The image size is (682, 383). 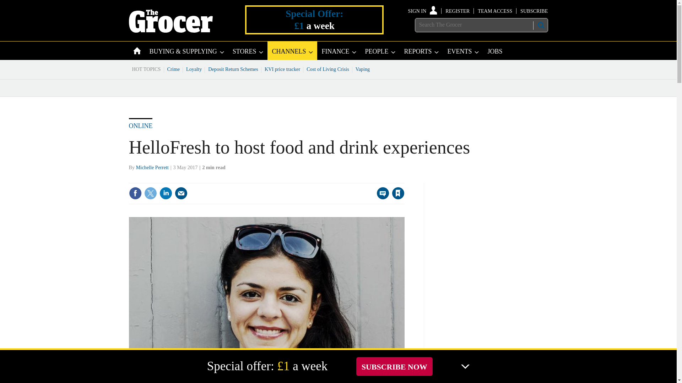 What do you see at coordinates (534, 11) in the screenshot?
I see `SUBSCRIBE` at bounding box center [534, 11].